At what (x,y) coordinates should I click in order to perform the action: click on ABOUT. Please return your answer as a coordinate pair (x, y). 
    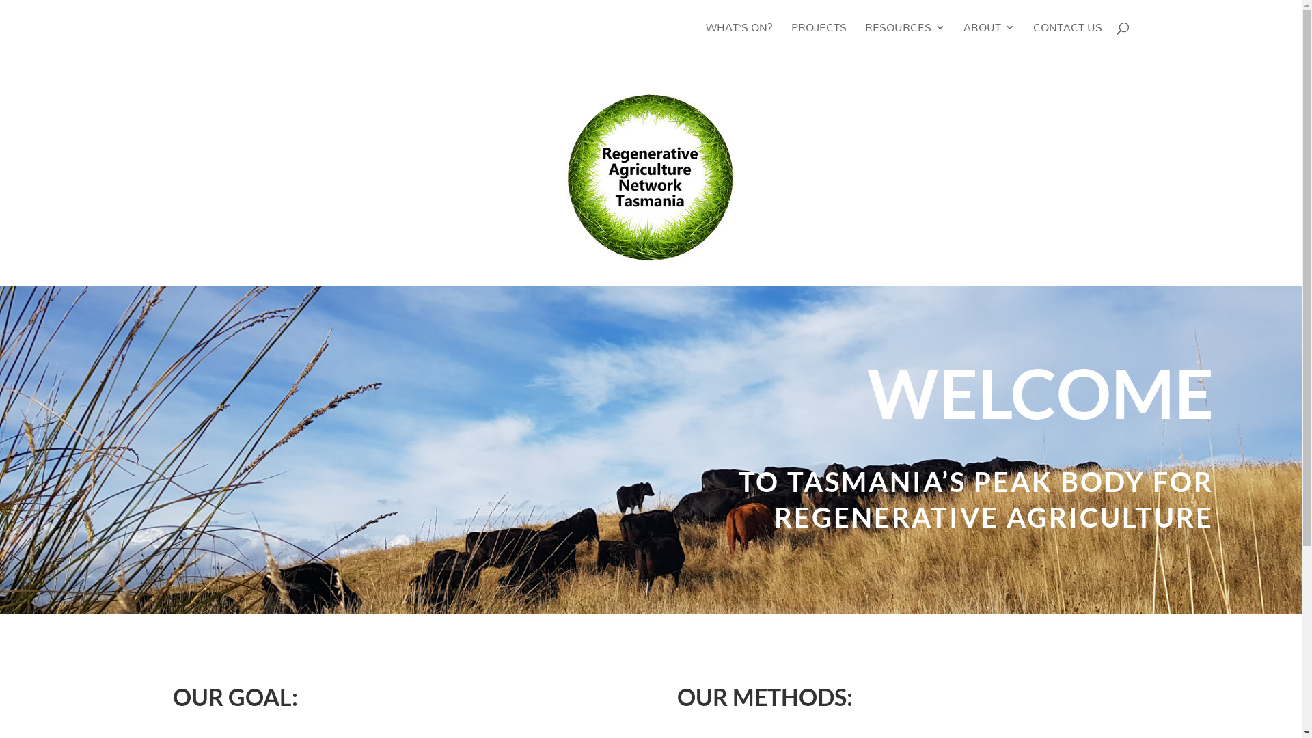
    Looking at the image, I should click on (989, 38).